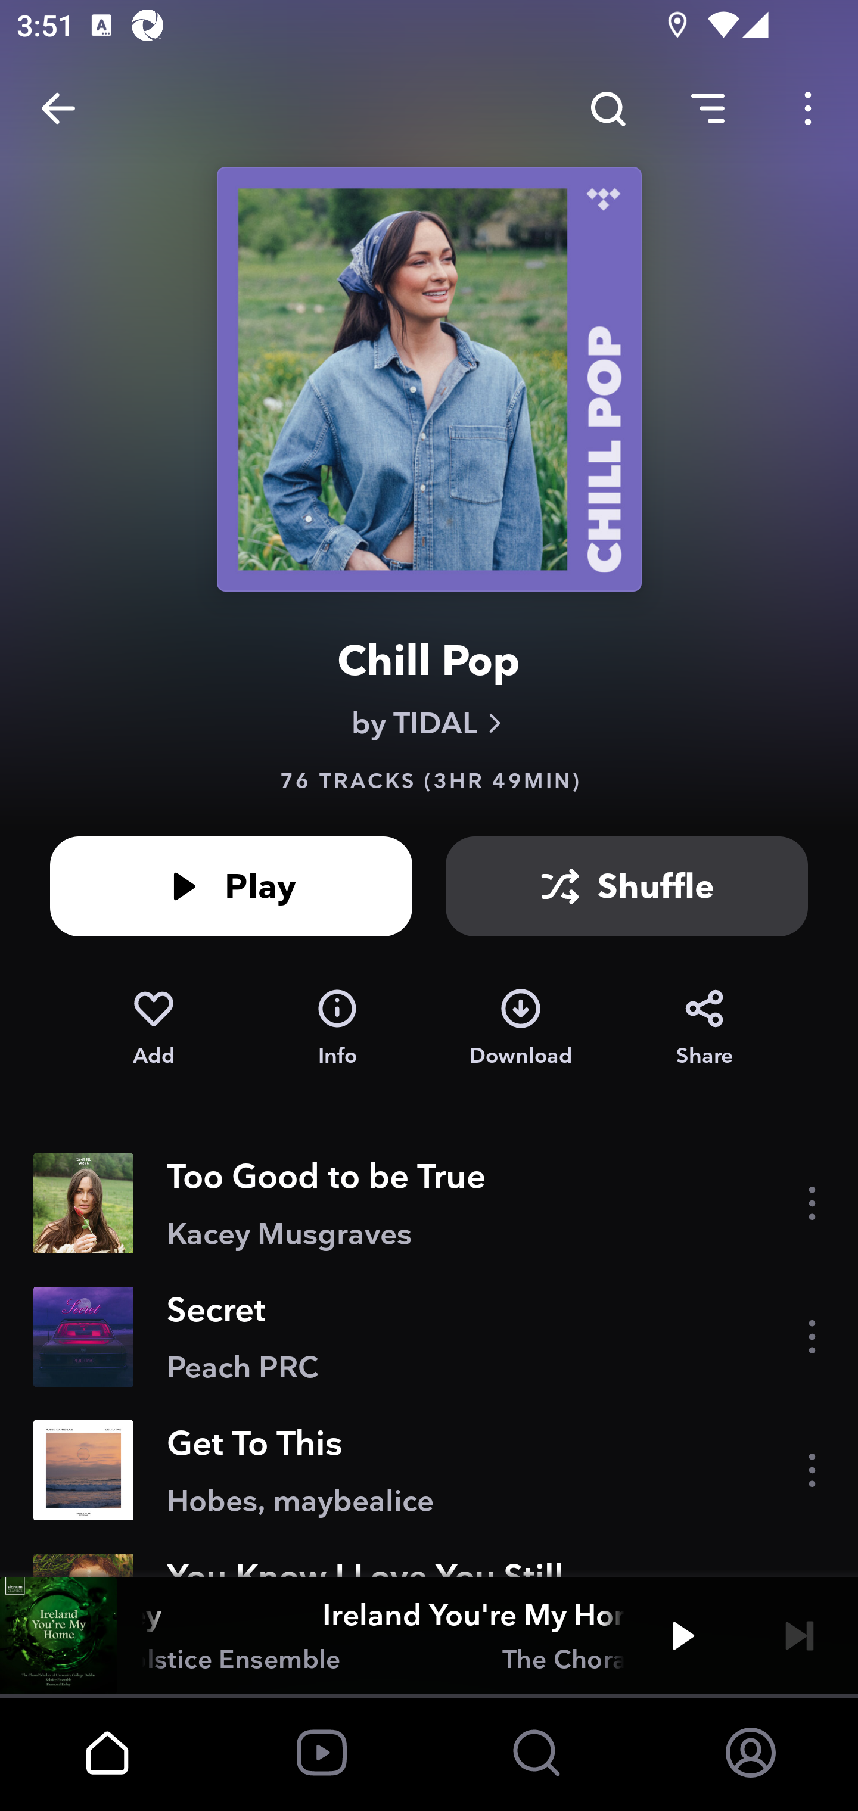  Describe the element at coordinates (153, 1028) in the screenshot. I see `Add` at that location.